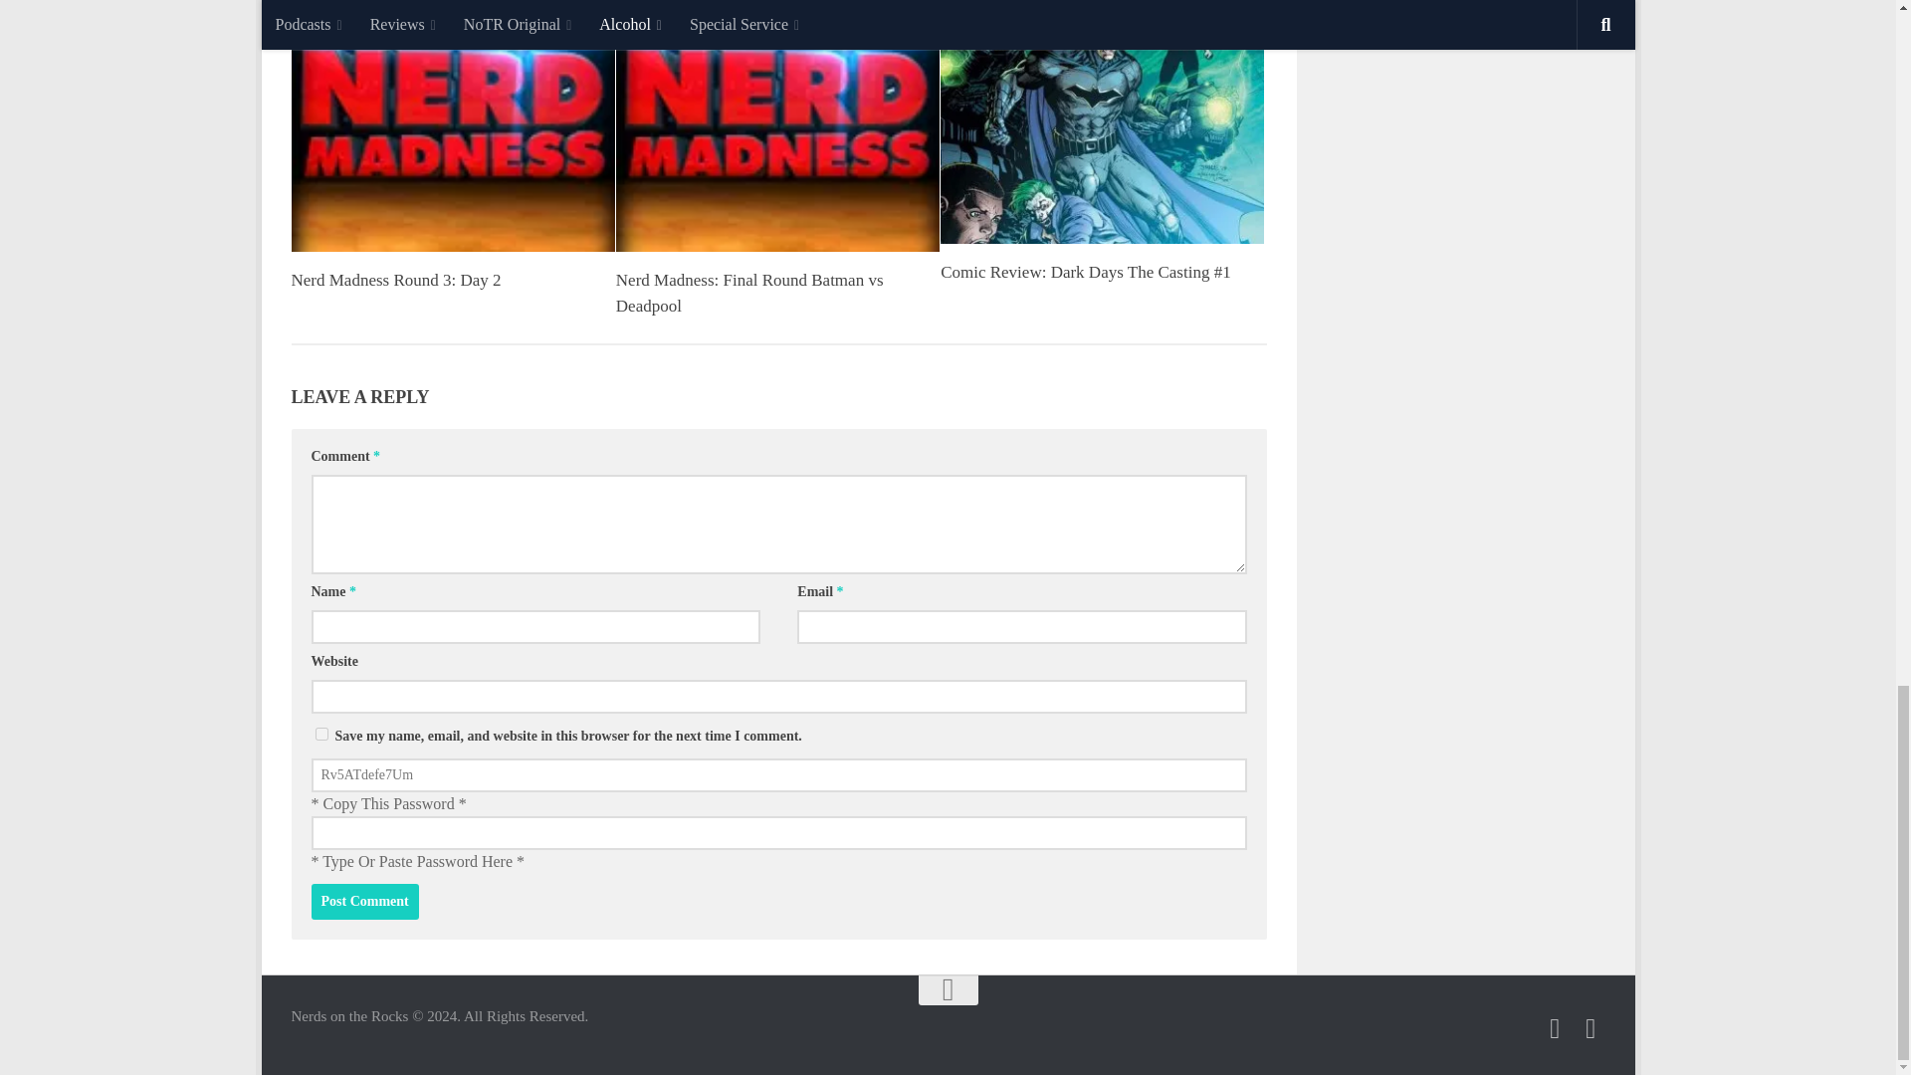 This screenshot has width=1911, height=1075. What do you see at coordinates (320, 735) in the screenshot?
I see `yes` at bounding box center [320, 735].